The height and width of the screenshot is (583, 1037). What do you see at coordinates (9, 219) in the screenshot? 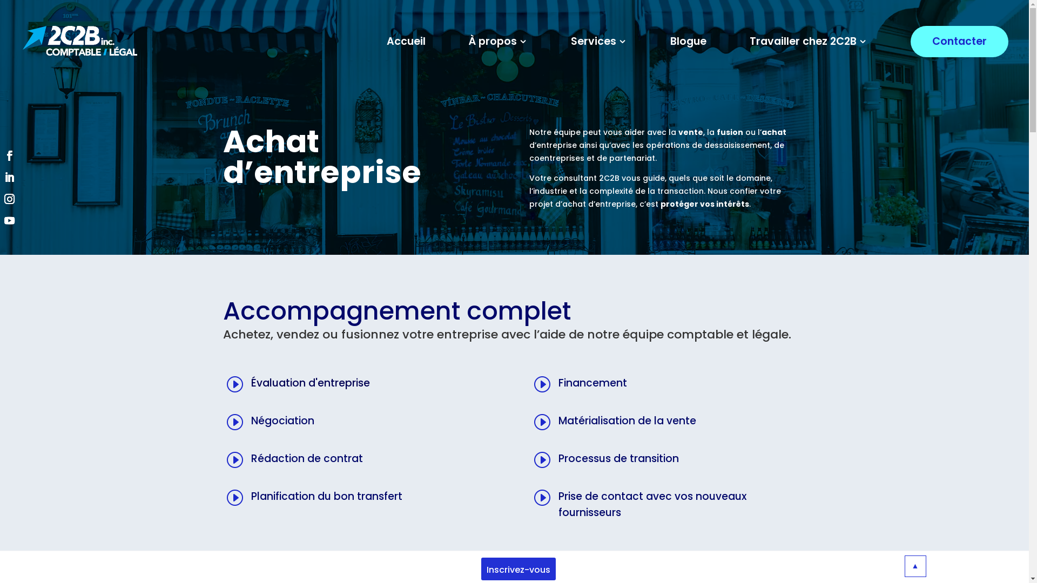
I see `Suivez sur Youtube` at bounding box center [9, 219].